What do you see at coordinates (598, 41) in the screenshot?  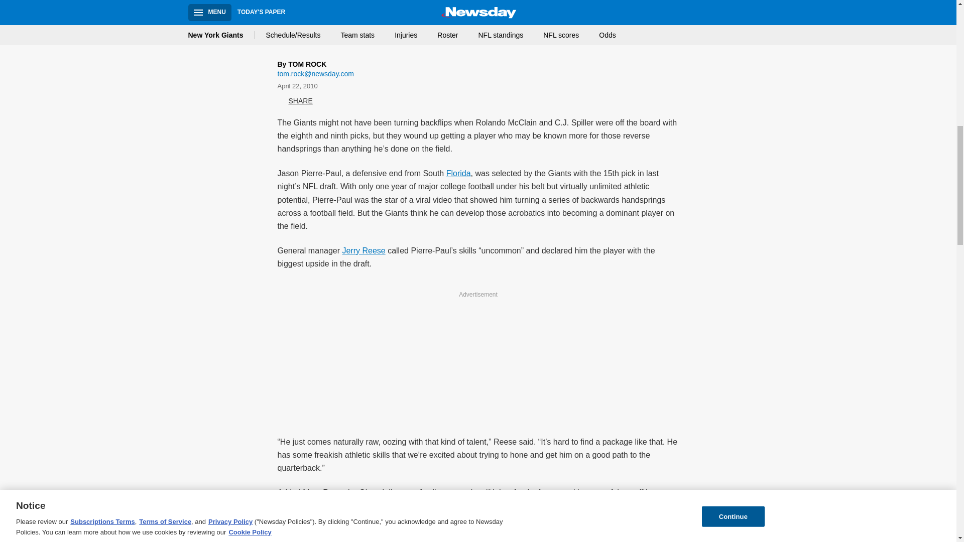 I see `NFL` at bounding box center [598, 41].